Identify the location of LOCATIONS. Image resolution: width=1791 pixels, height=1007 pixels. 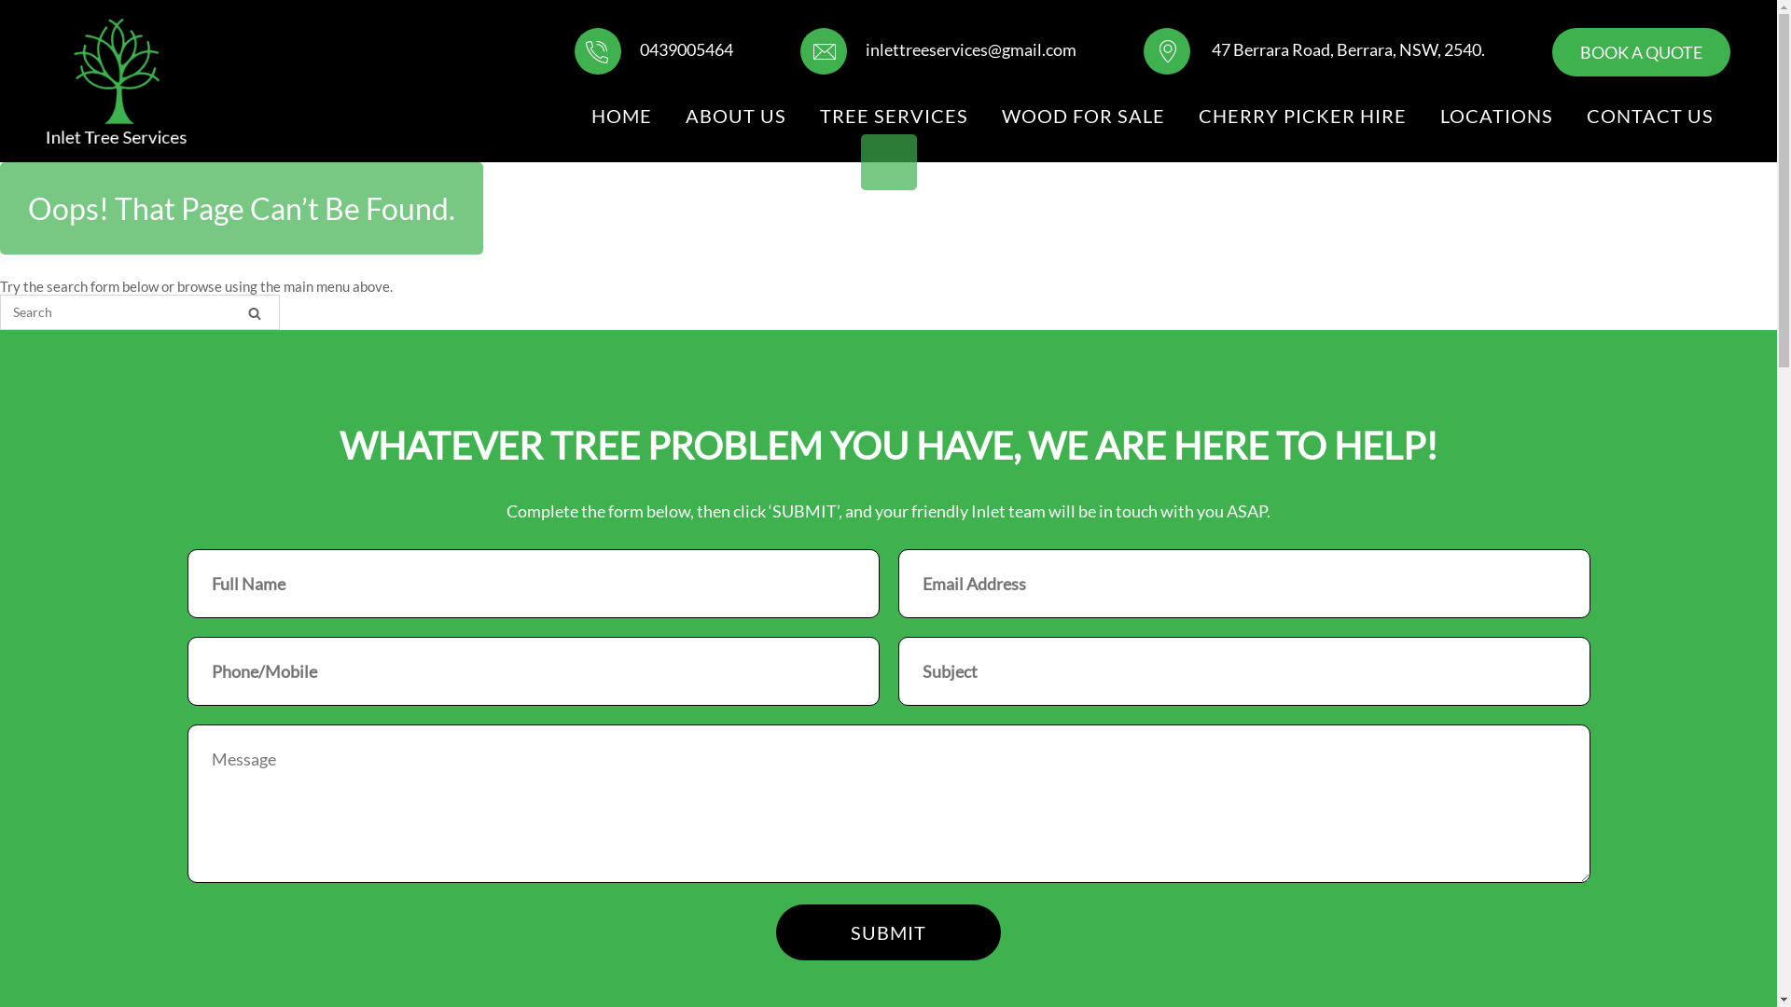
(1496, 116).